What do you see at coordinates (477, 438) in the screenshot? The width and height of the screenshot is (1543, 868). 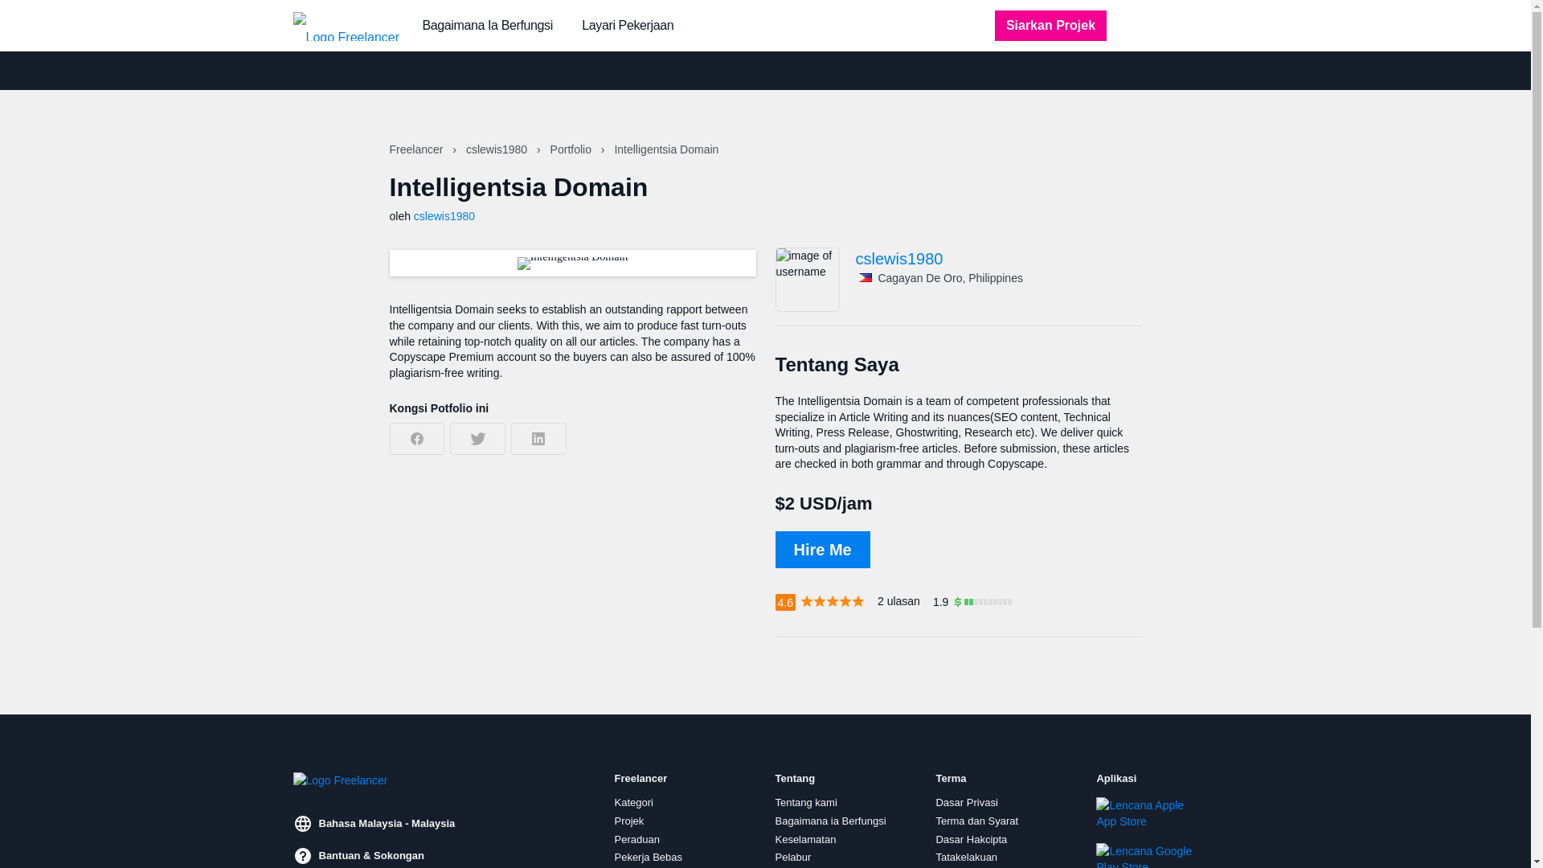 I see `Kongsi di Twitter` at bounding box center [477, 438].